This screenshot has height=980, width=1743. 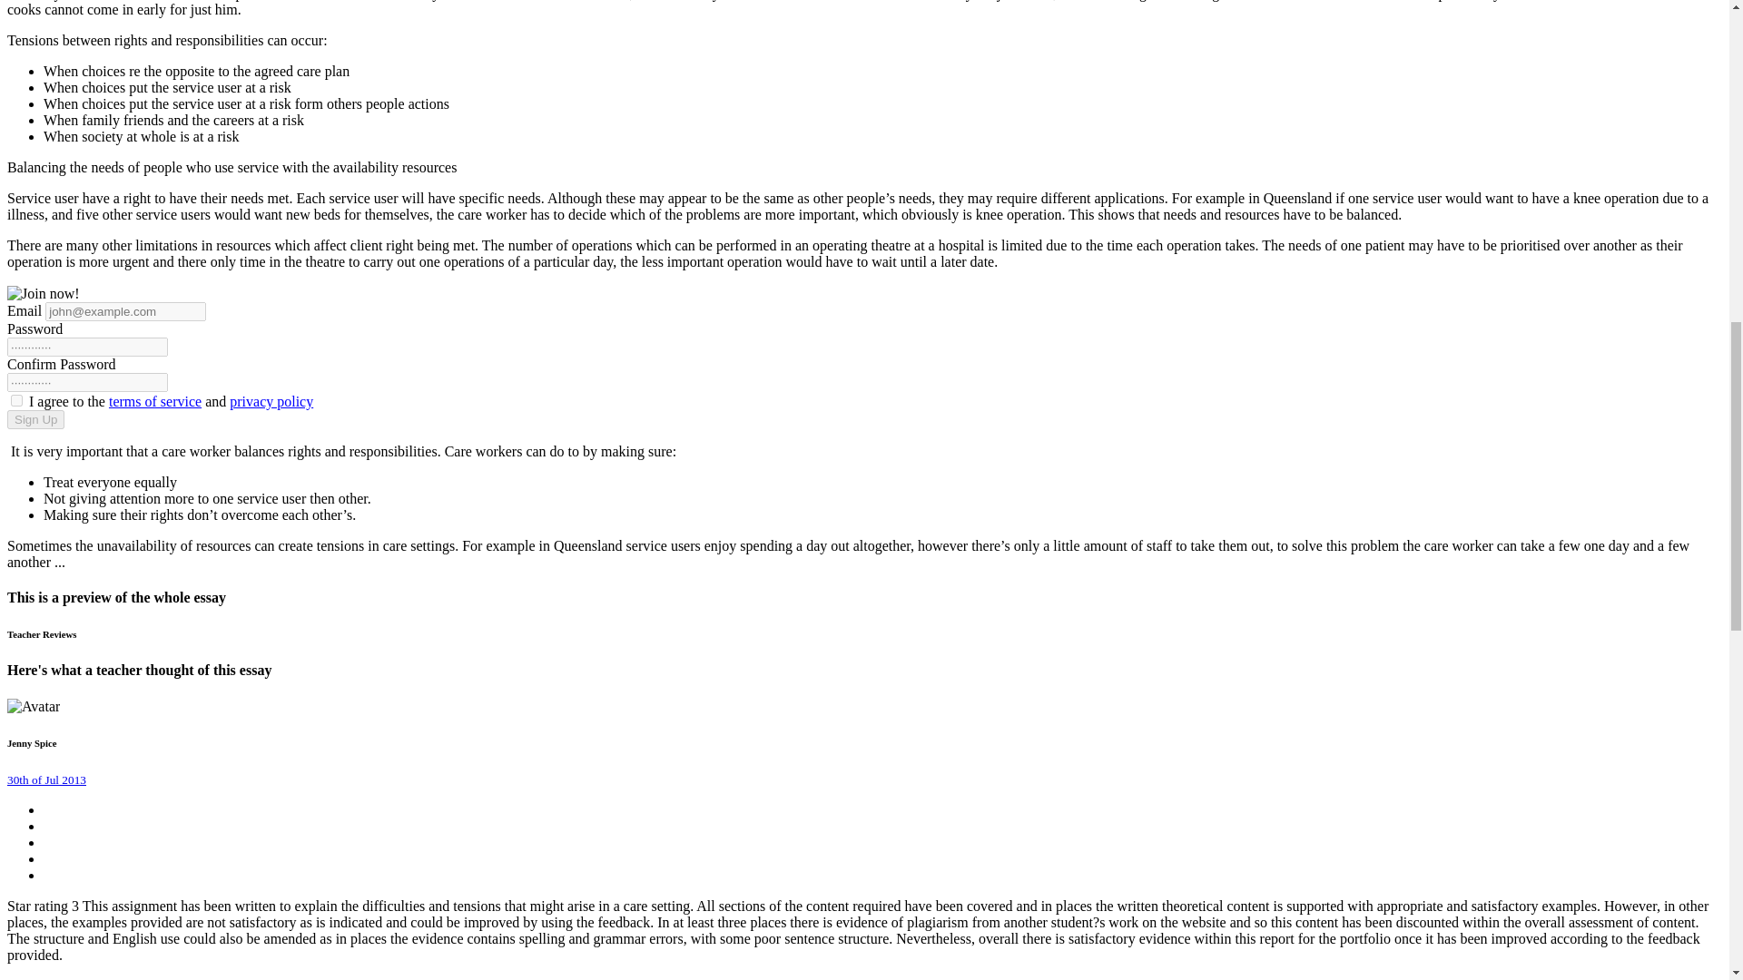 What do you see at coordinates (154, 401) in the screenshot?
I see `terms of service` at bounding box center [154, 401].